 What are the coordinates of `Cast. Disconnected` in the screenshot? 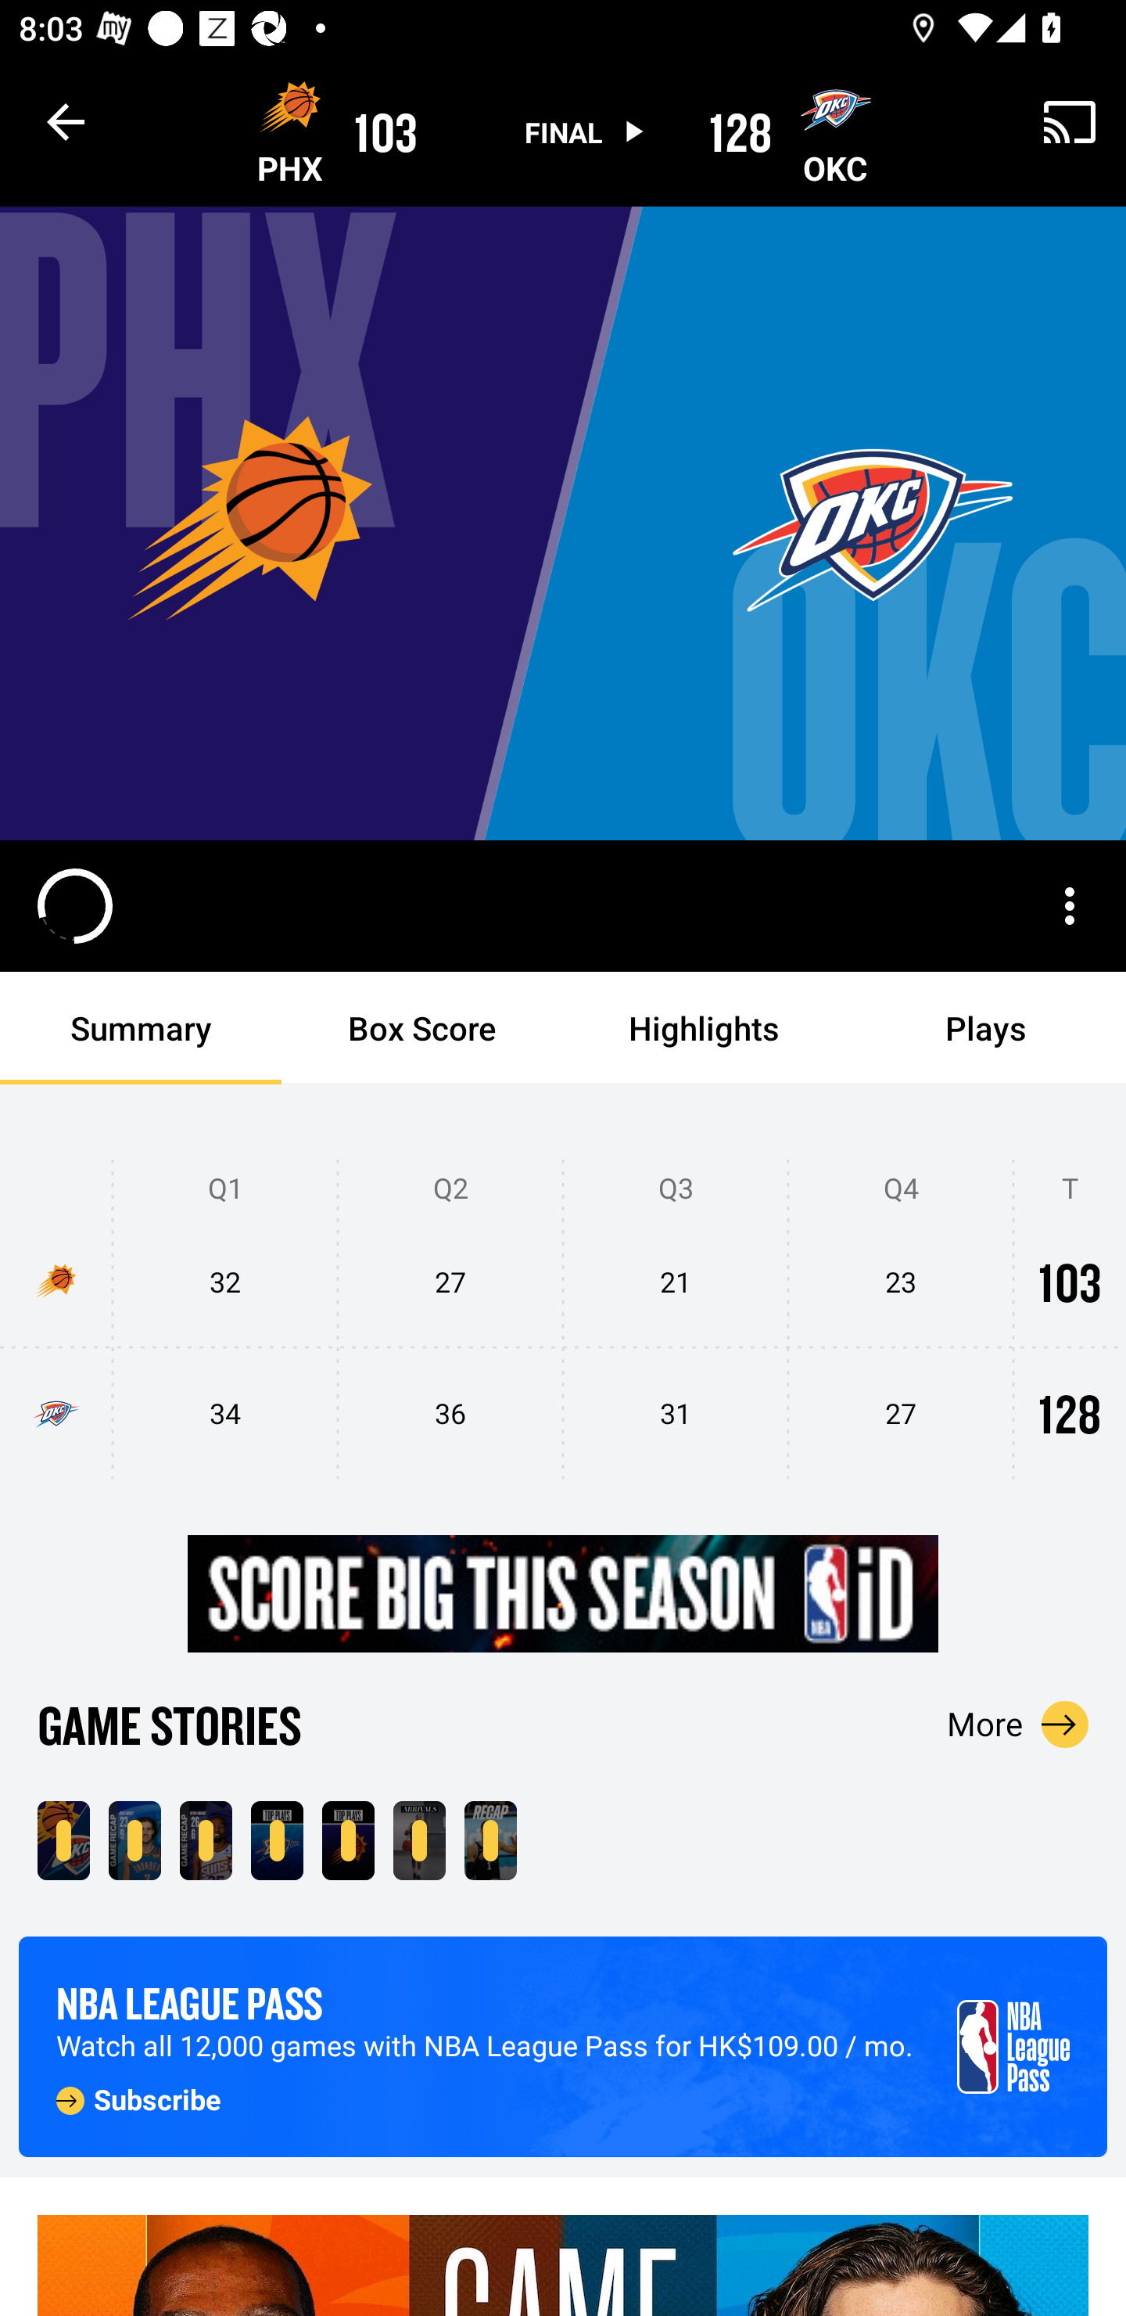 It's located at (1070, 121).